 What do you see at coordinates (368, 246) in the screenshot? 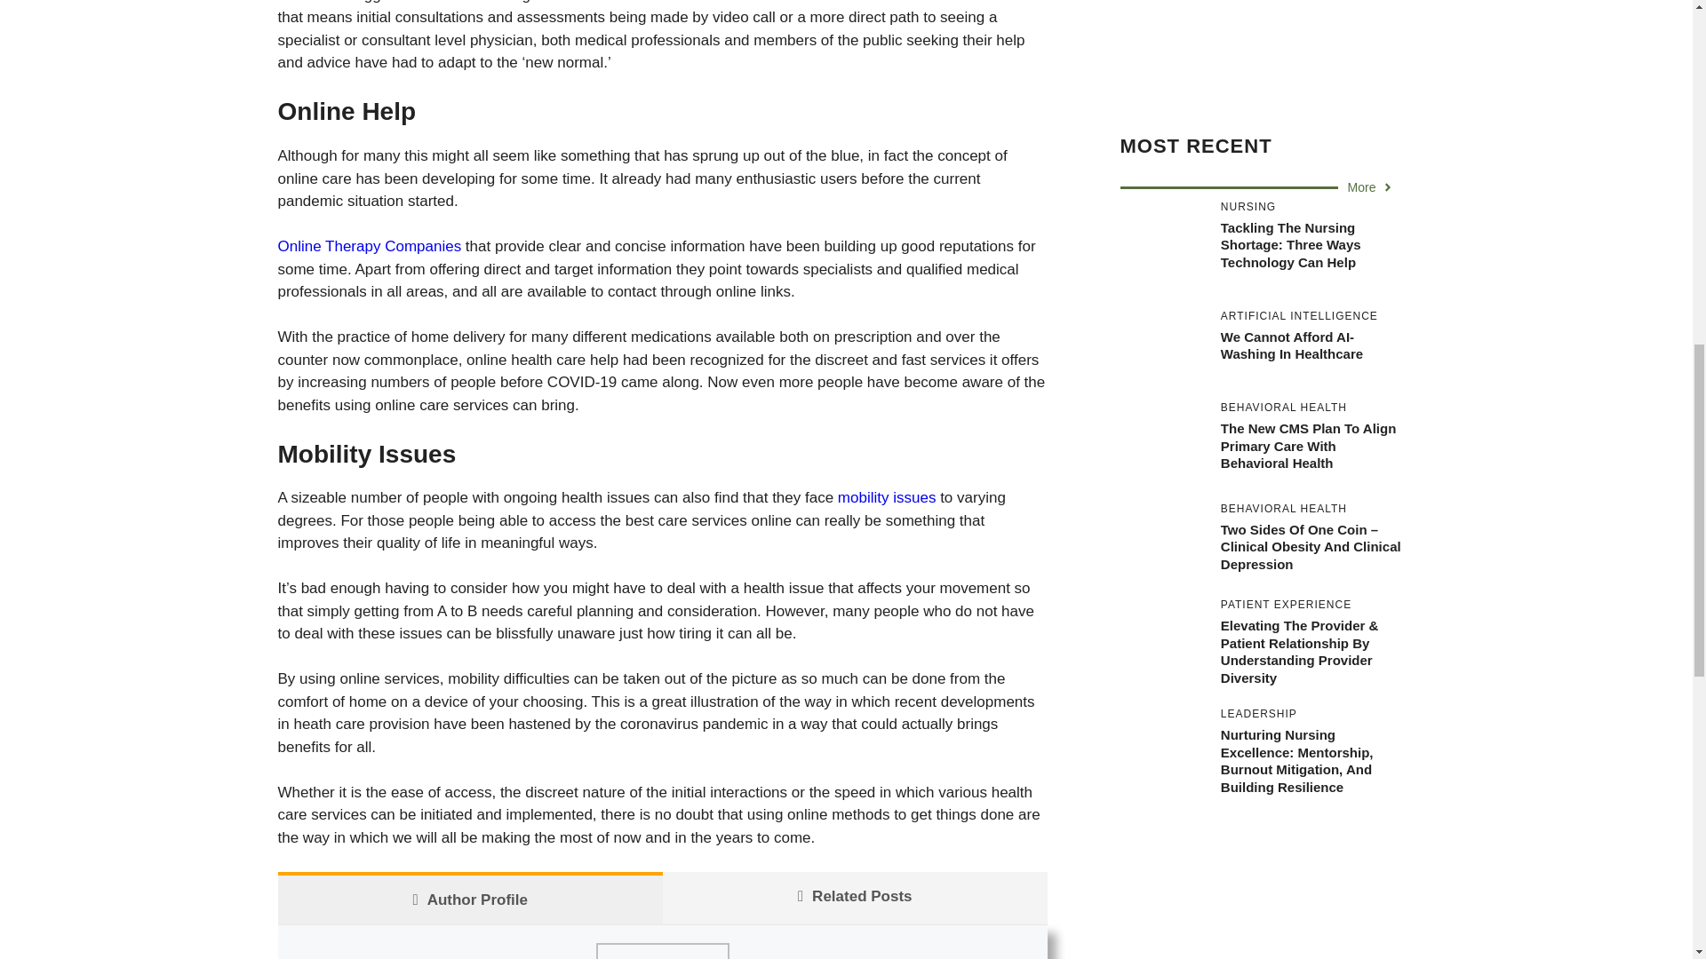
I see `Online Therapy Companies` at bounding box center [368, 246].